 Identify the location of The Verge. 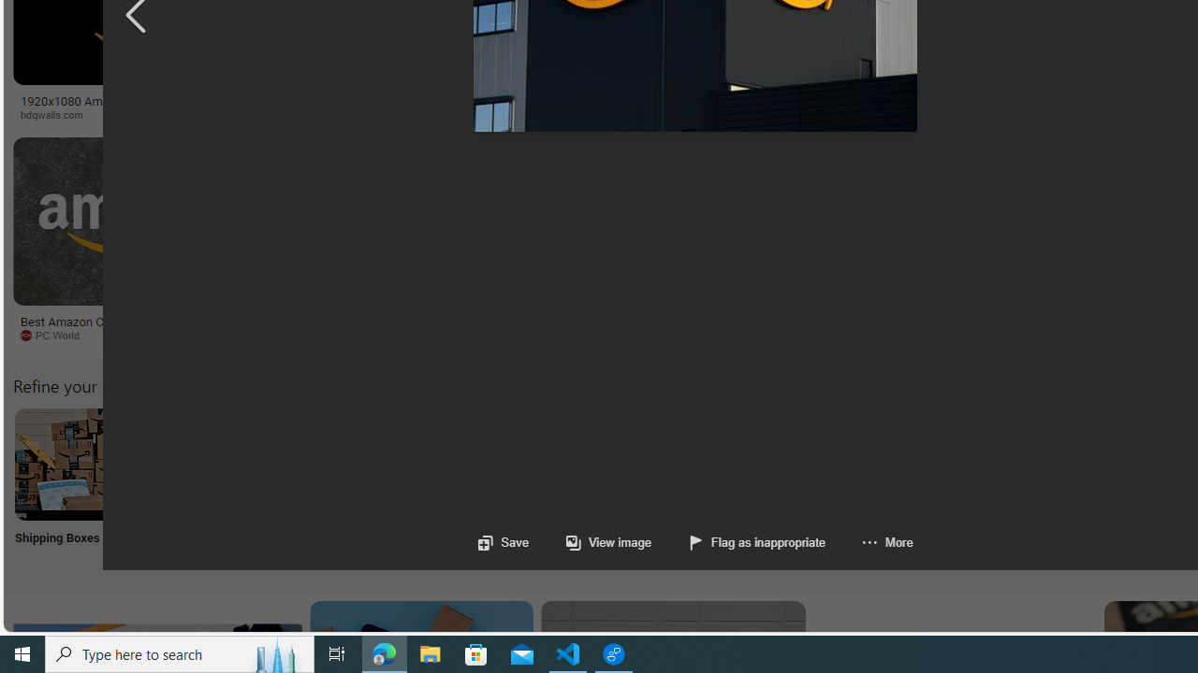
(314, 335).